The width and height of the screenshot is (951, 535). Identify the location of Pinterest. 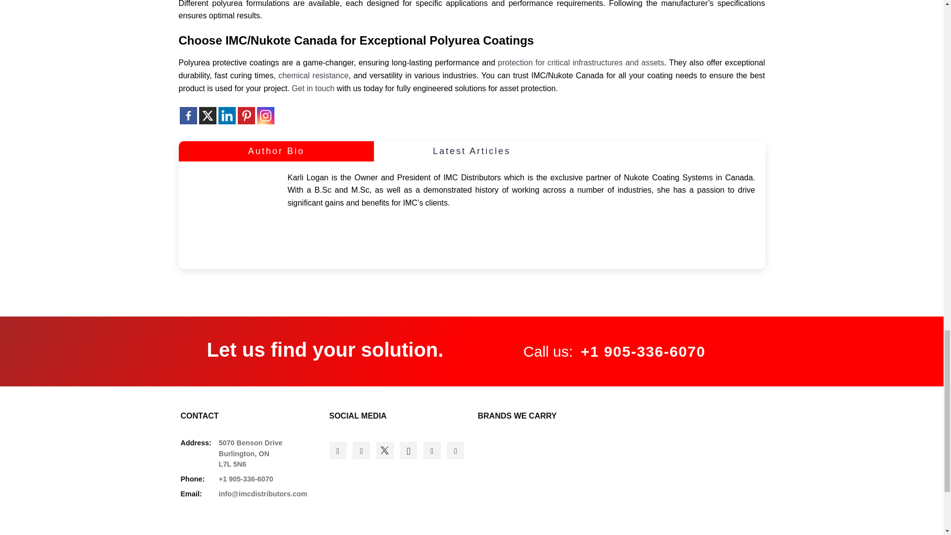
(246, 115).